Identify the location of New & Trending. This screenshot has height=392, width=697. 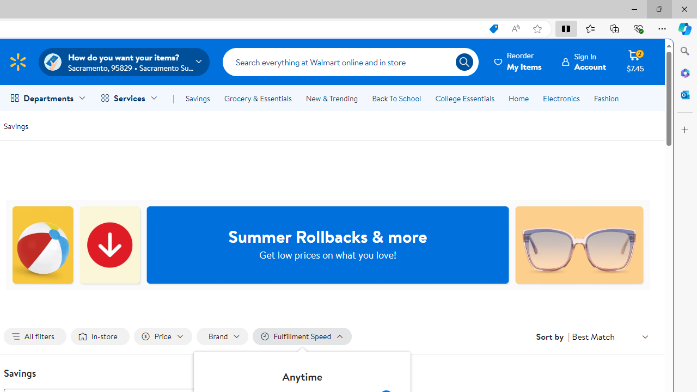
(331, 98).